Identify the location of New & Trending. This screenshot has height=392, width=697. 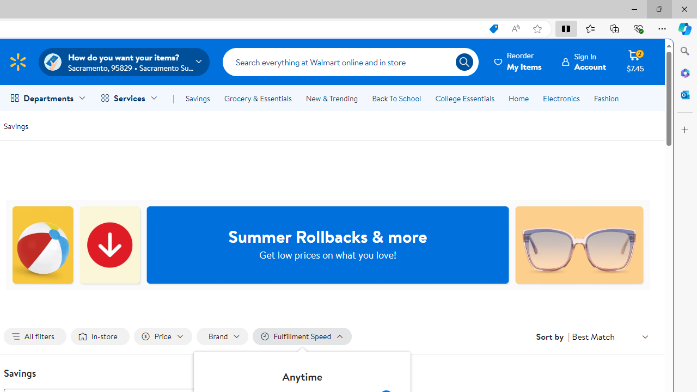
(331, 98).